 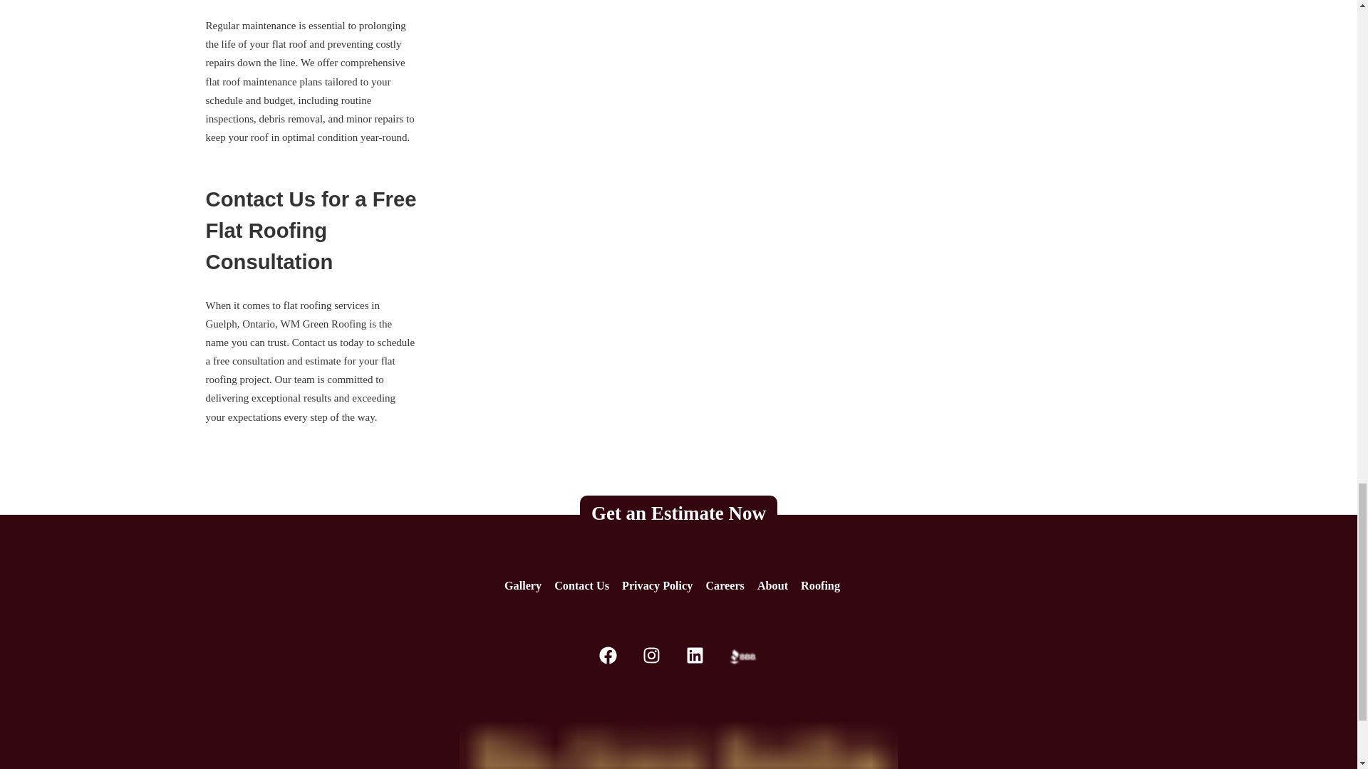 I want to click on Gallery, so click(x=523, y=585).